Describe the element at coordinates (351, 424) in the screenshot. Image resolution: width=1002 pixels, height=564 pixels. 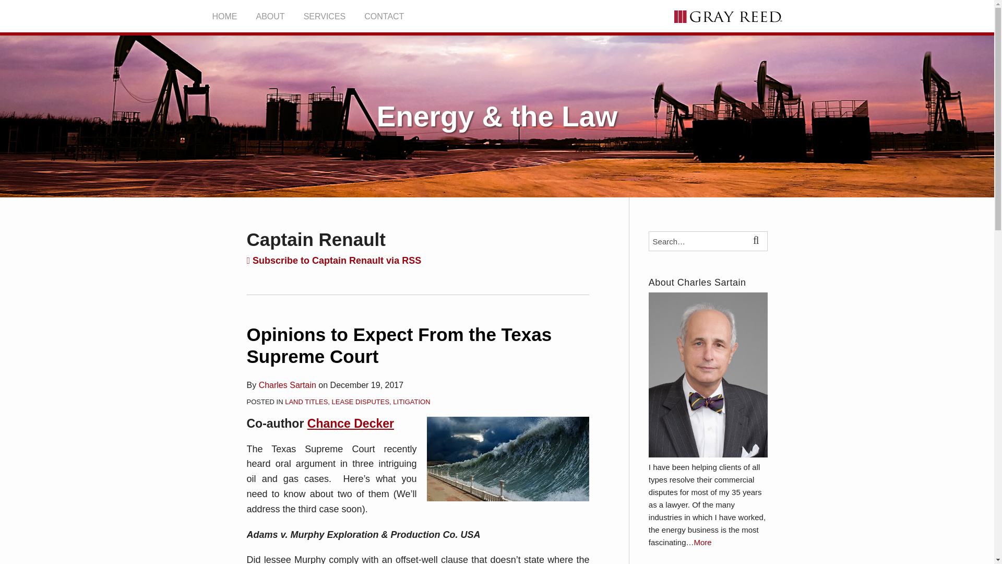
I see `Chance Decker` at that location.